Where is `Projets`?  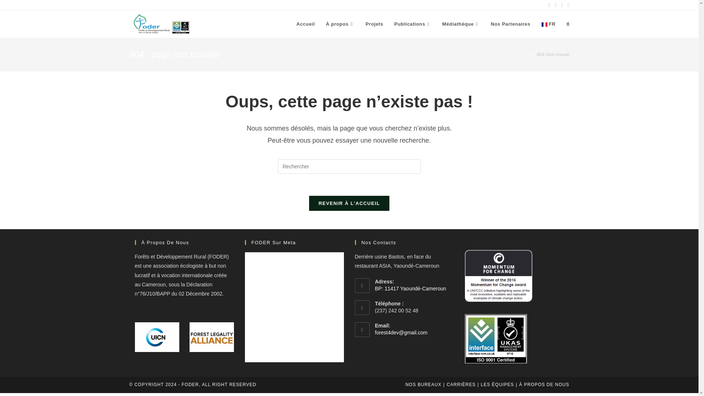 Projets is located at coordinates (374, 24).